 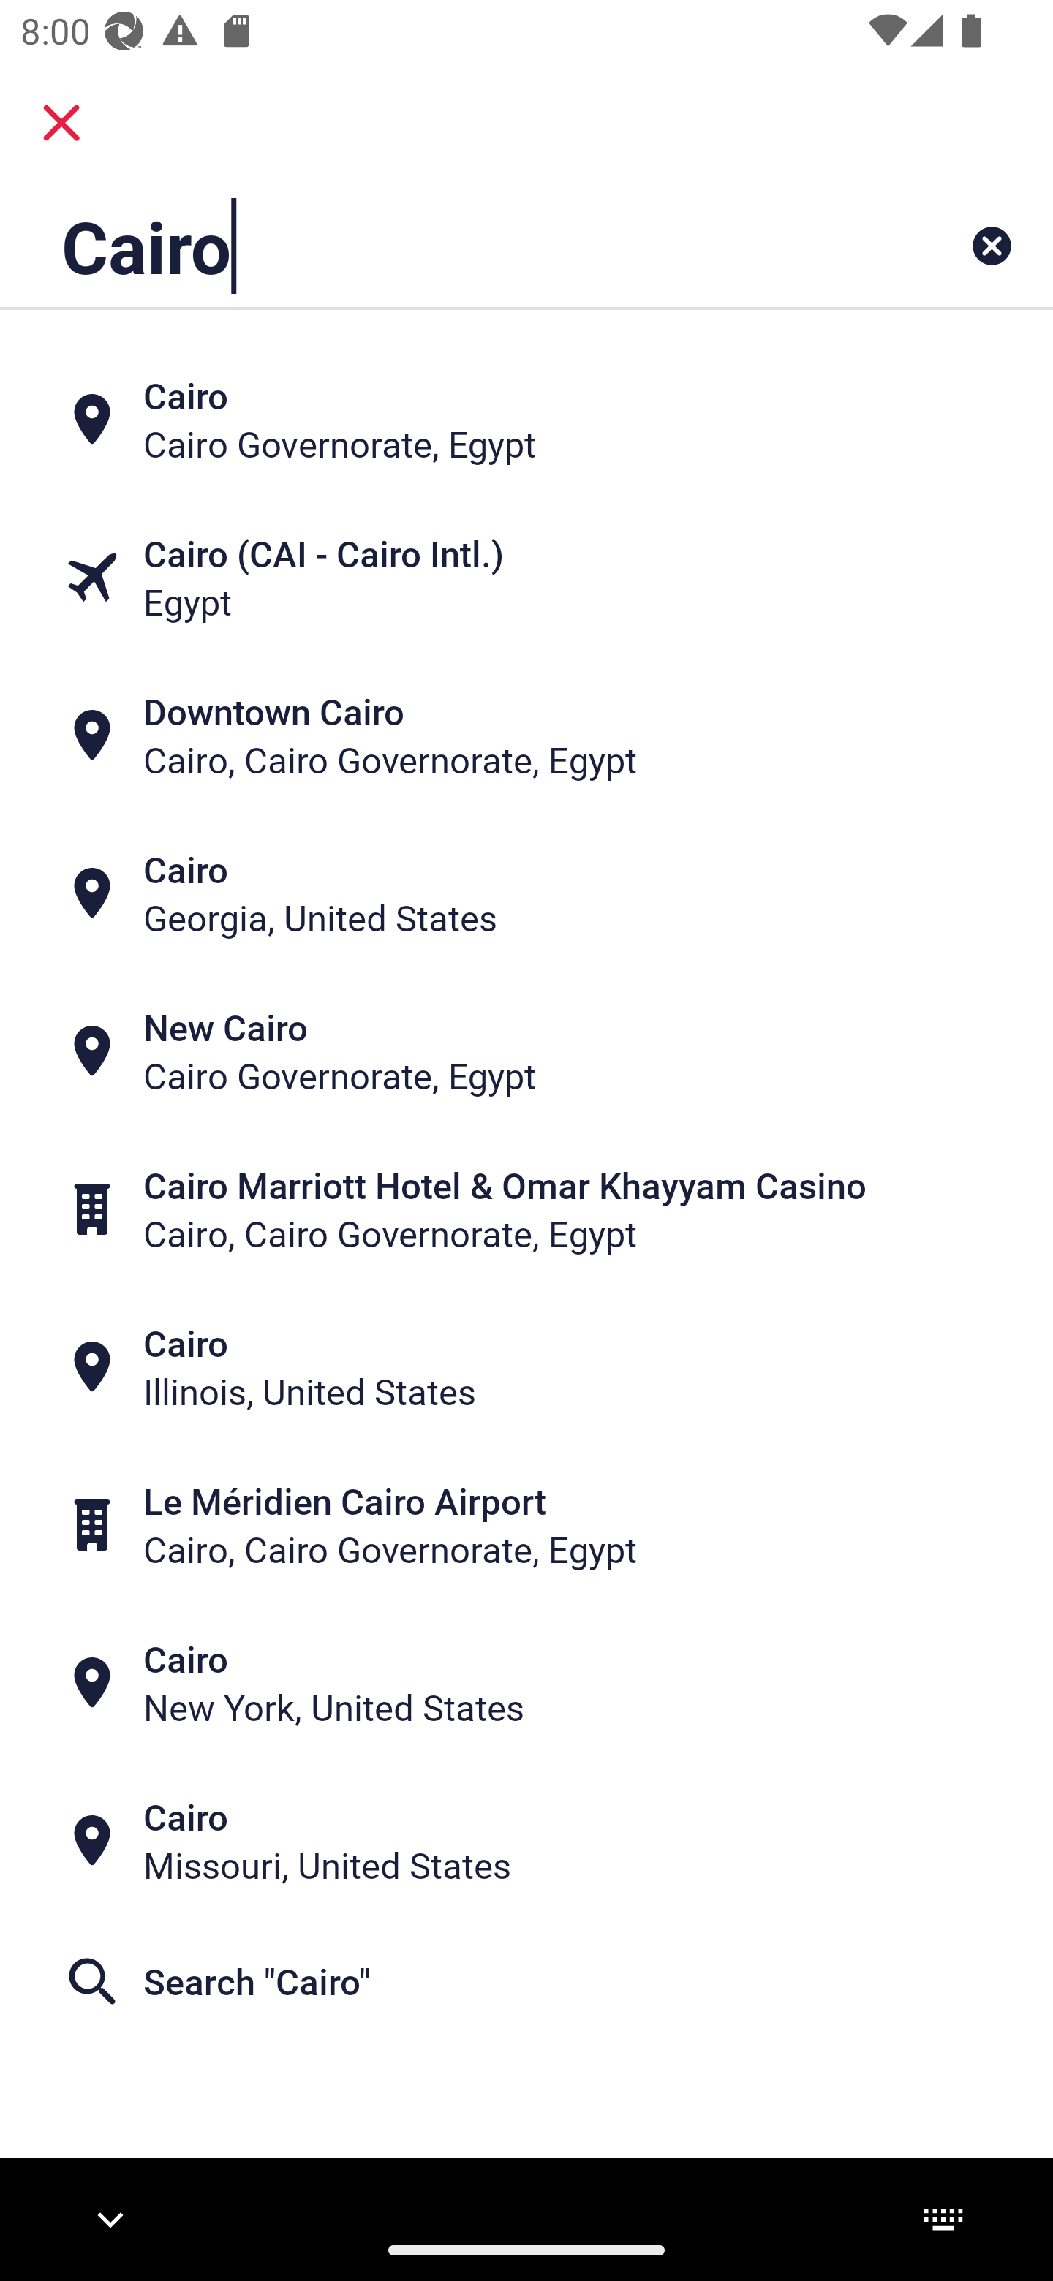 What do you see at coordinates (526, 1682) in the screenshot?
I see `Cairo New York, United States` at bounding box center [526, 1682].